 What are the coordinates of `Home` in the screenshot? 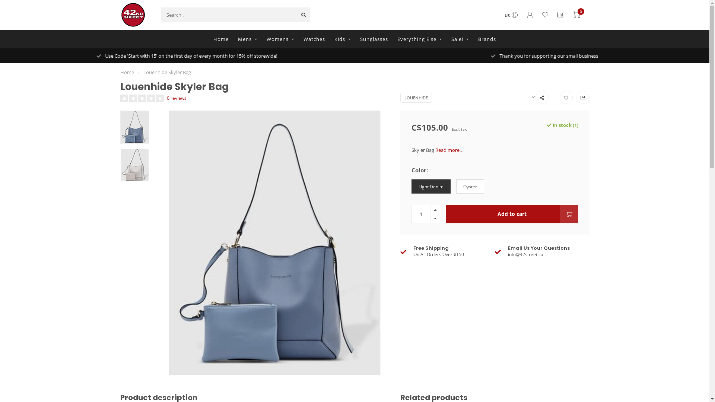 It's located at (127, 72).